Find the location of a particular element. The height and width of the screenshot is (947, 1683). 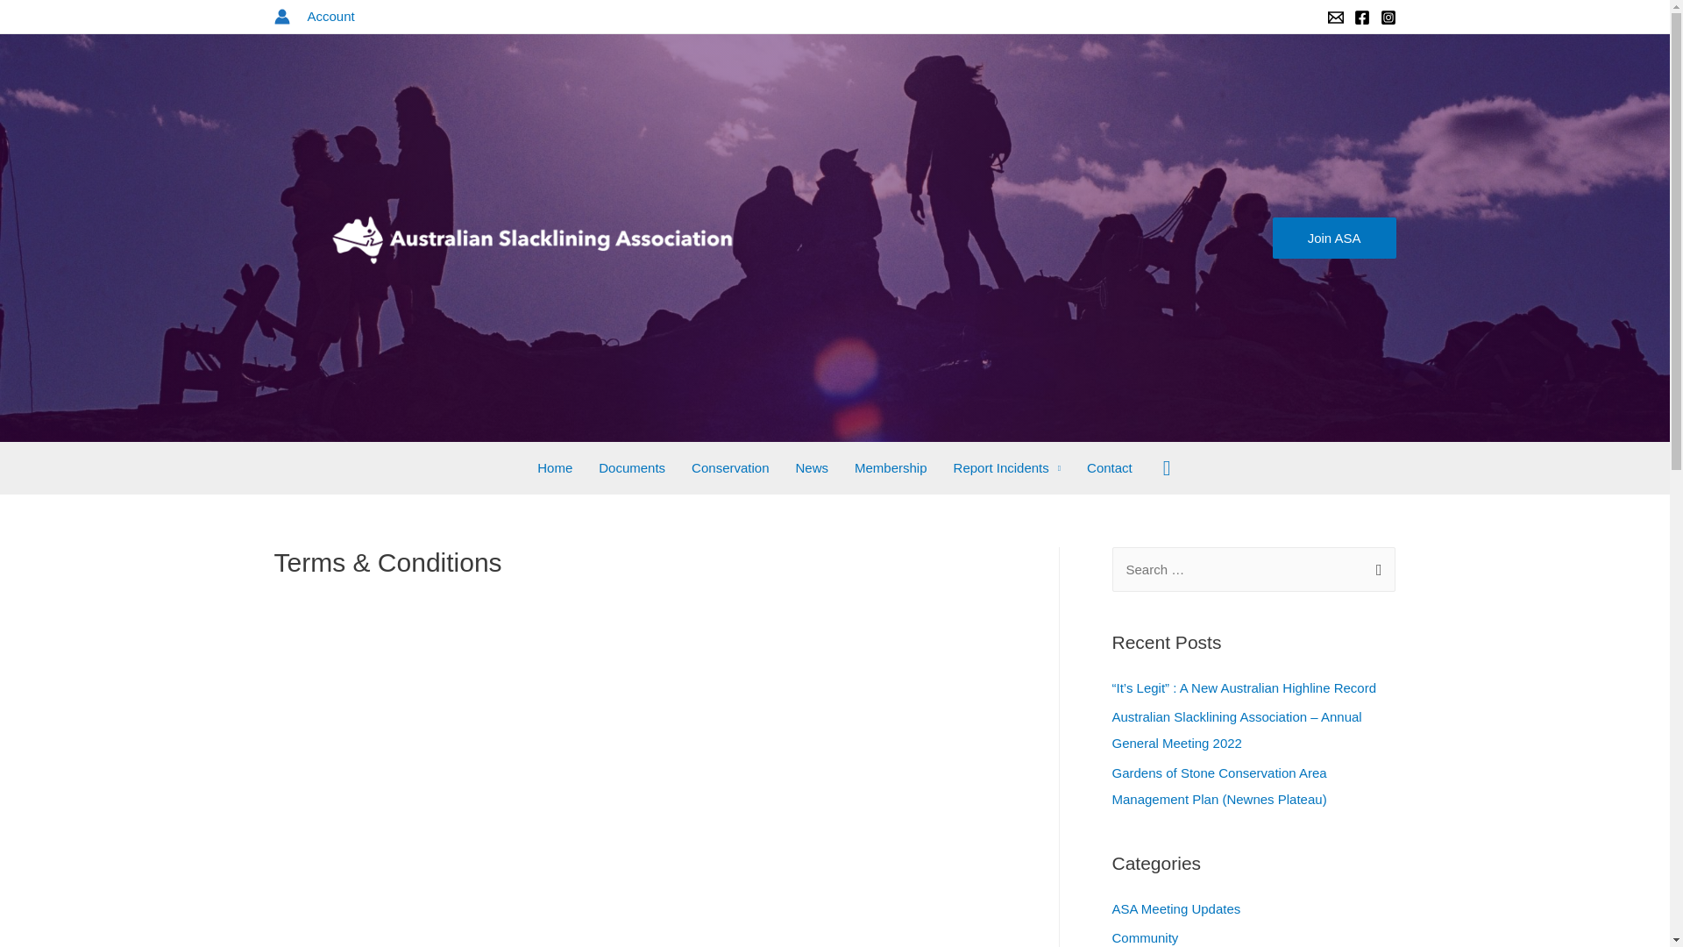

Search is located at coordinates (1168, 468).